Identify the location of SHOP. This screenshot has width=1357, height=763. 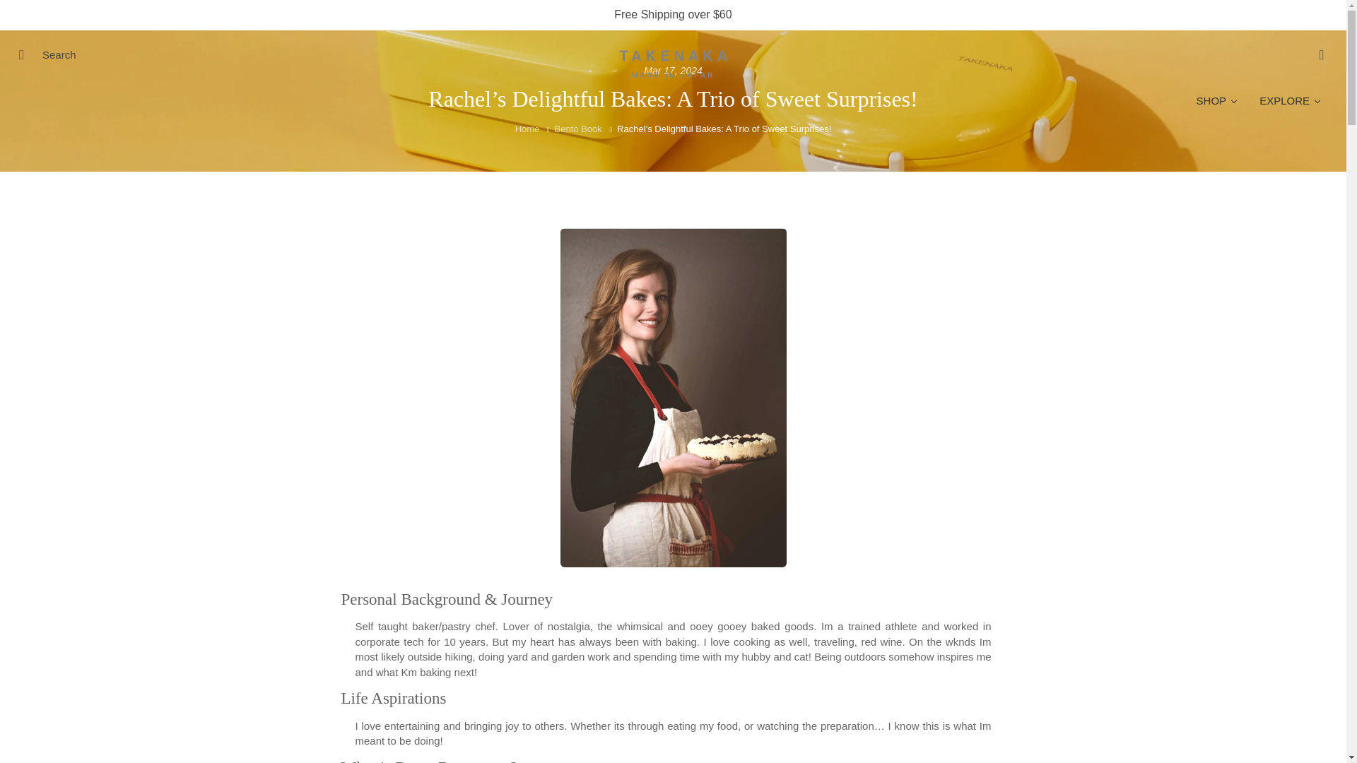
(1218, 100).